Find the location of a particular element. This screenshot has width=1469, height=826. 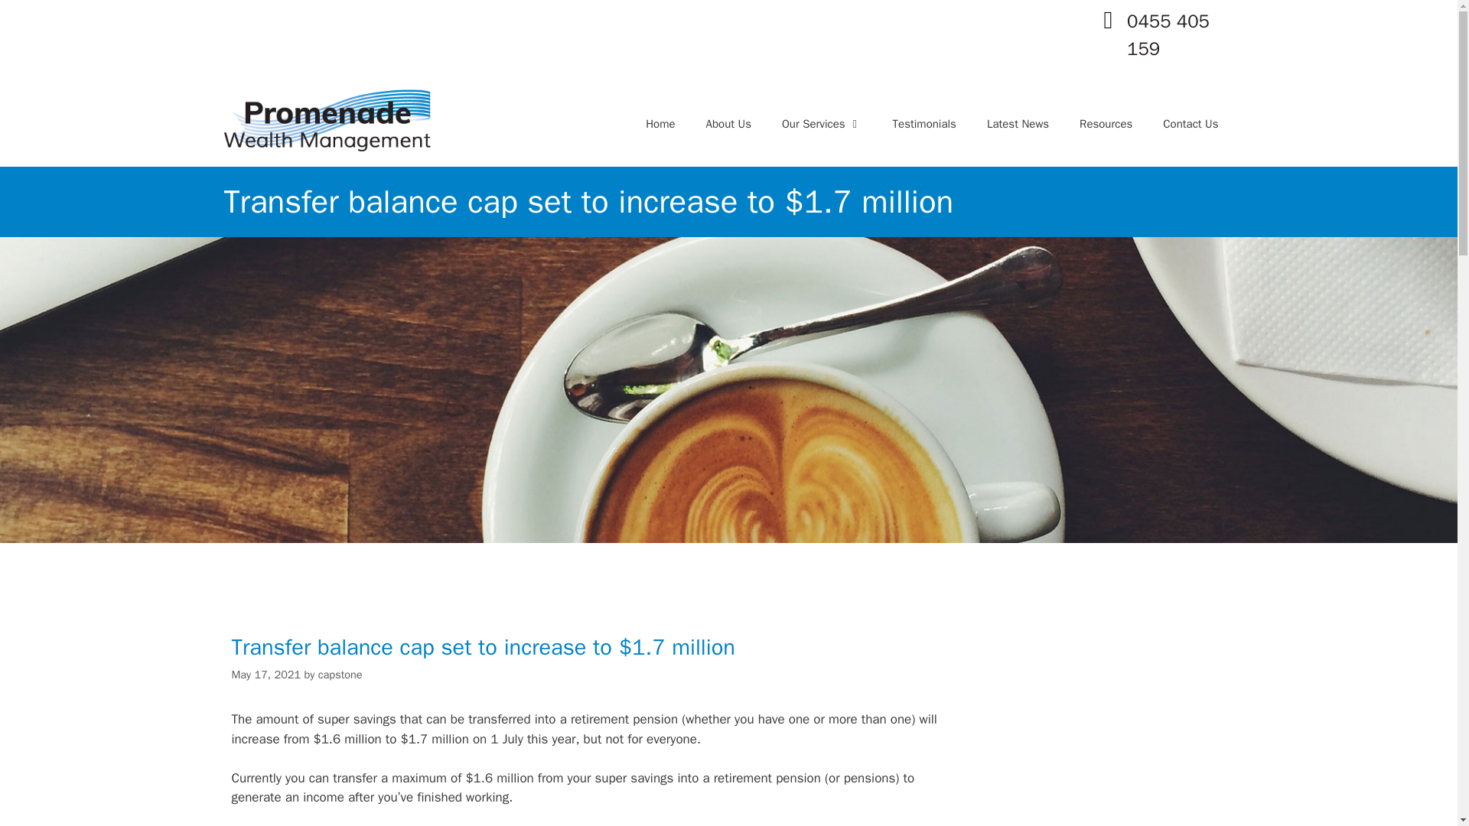

View all posts by capstone is located at coordinates (340, 675).